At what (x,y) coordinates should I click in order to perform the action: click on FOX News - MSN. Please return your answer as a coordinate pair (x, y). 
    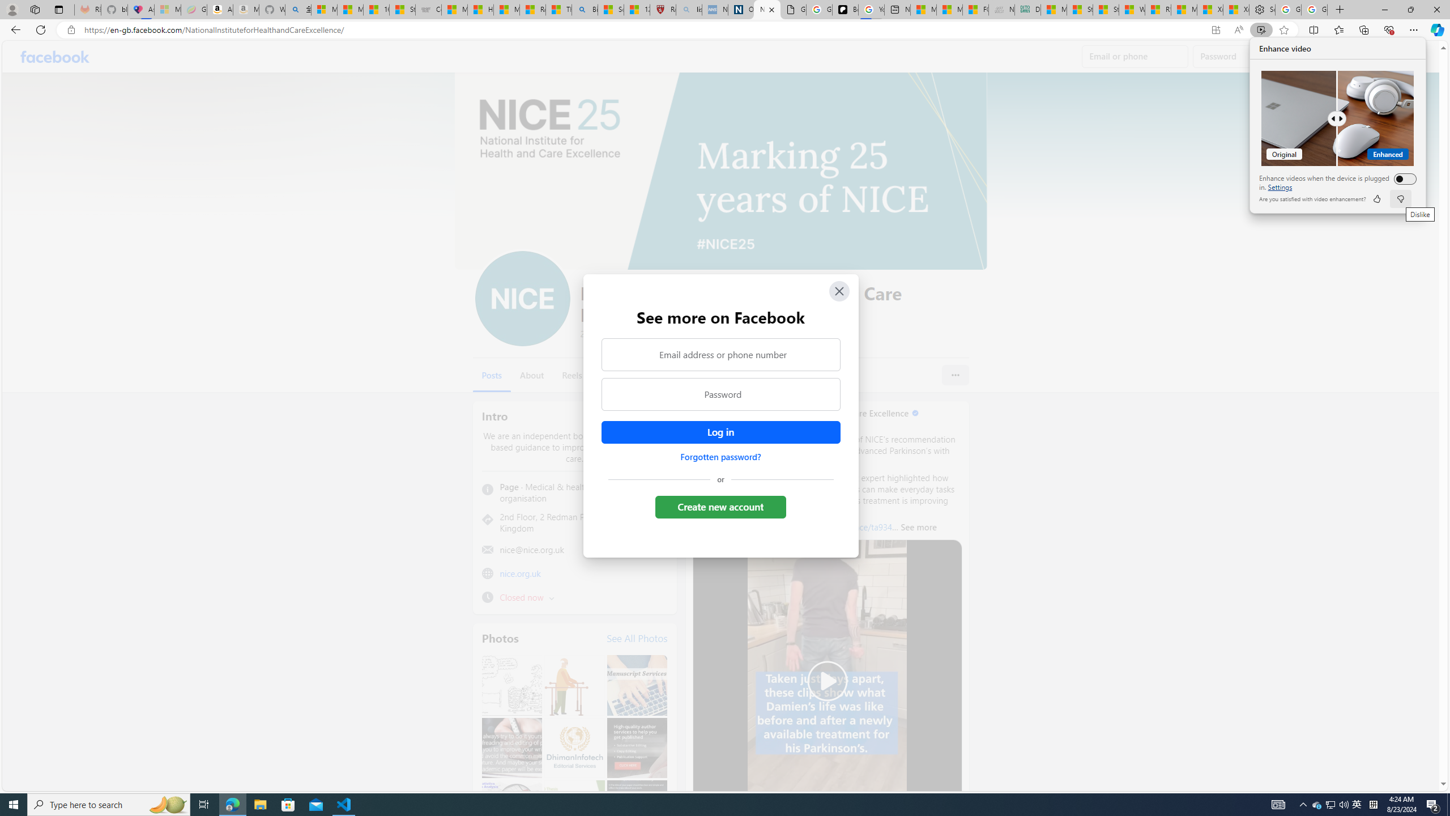
    Looking at the image, I should click on (975, 10).